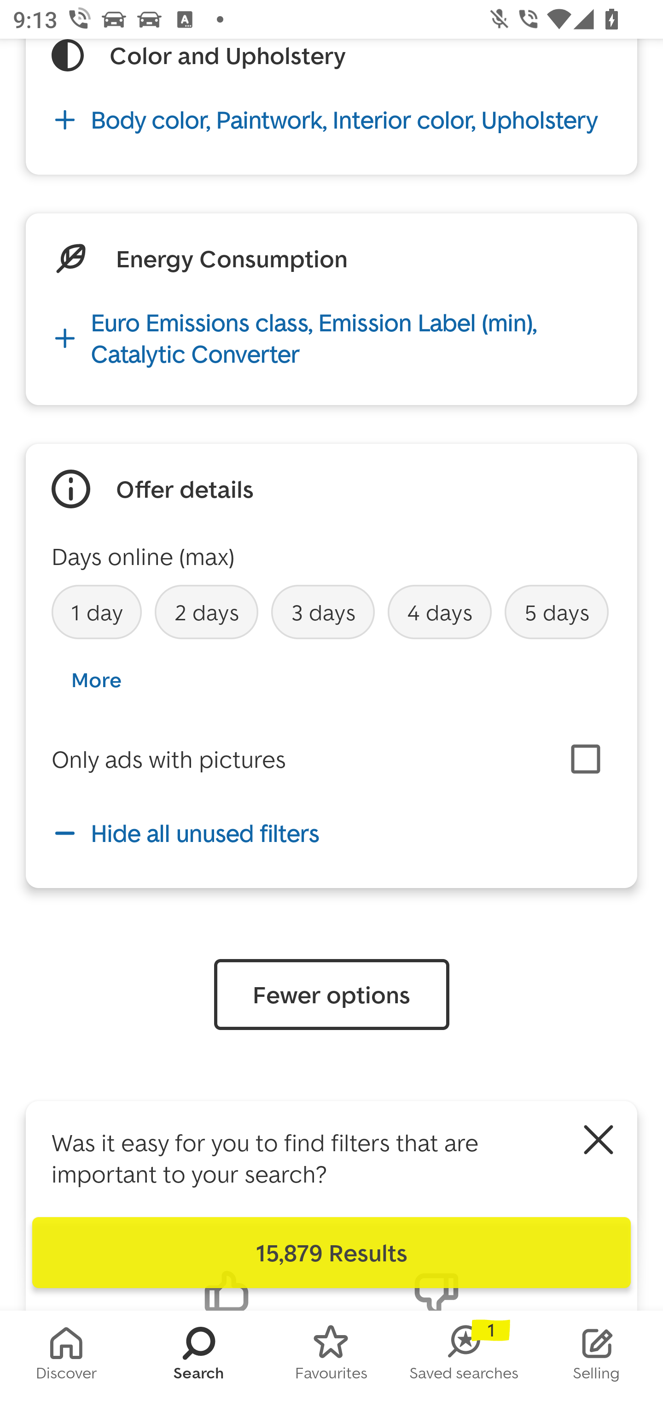 The height and width of the screenshot is (1401, 663). I want to click on SEARCH Search, so click(199, 1356).